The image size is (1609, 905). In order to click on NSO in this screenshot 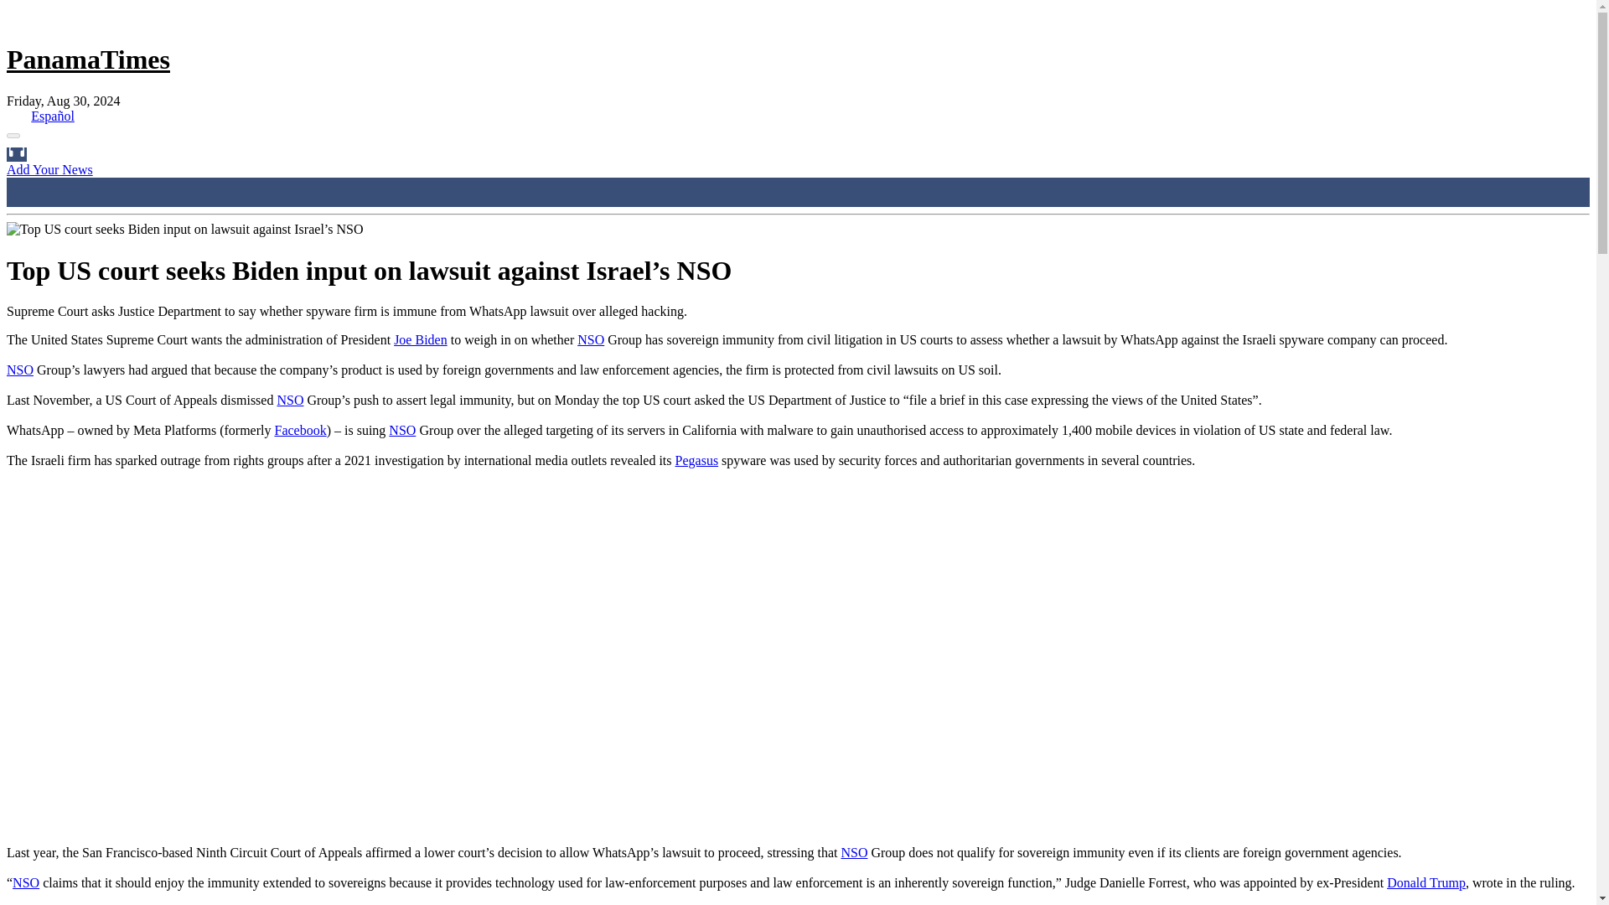, I will do `click(20, 370)`.